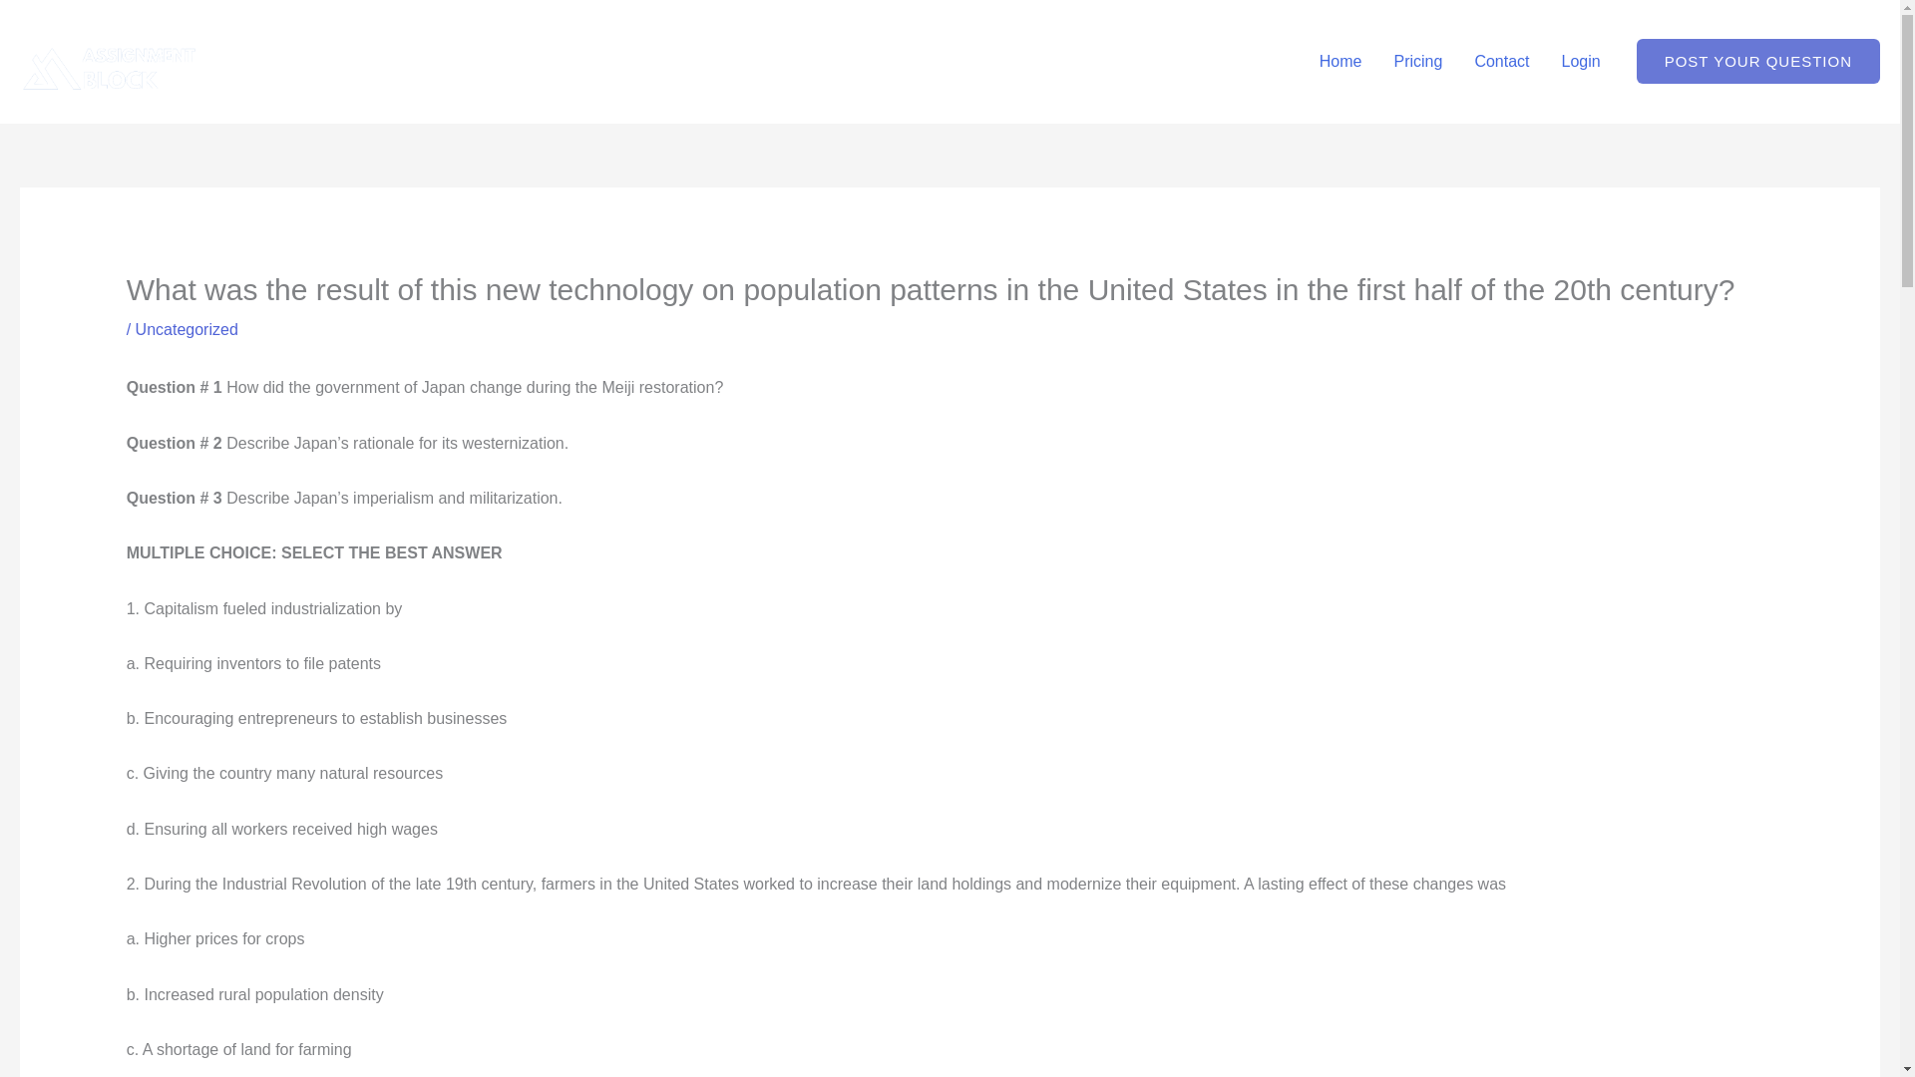 The image size is (1915, 1077). What do you see at coordinates (1501, 62) in the screenshot?
I see `Contact` at bounding box center [1501, 62].